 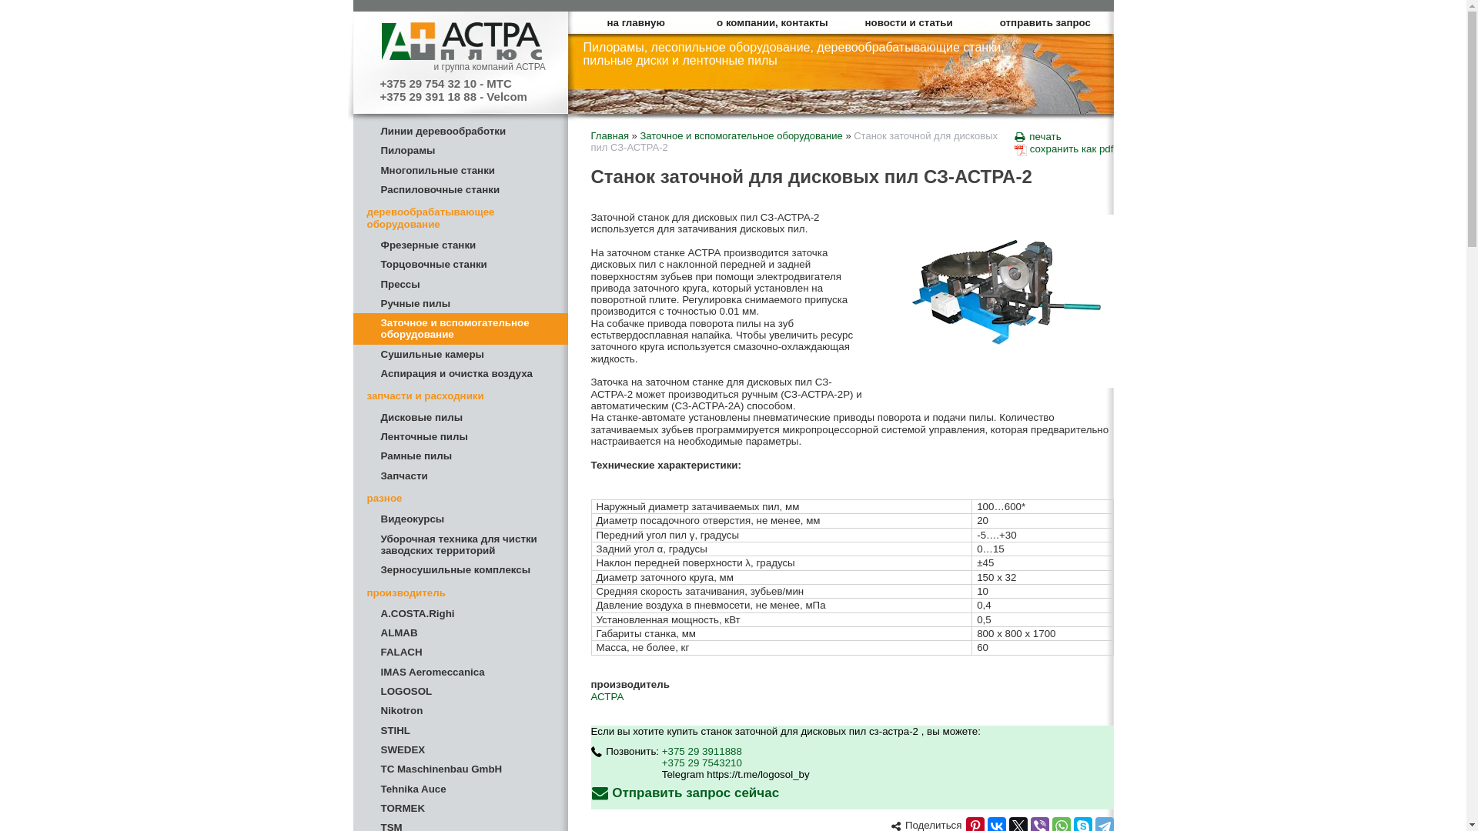 I want to click on STIHL, so click(x=460, y=731).